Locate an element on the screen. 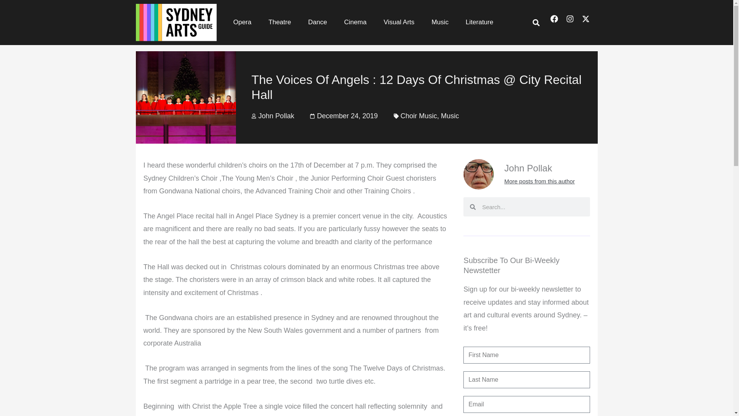 This screenshot has height=416, width=739. Instagram is located at coordinates (573, 22).